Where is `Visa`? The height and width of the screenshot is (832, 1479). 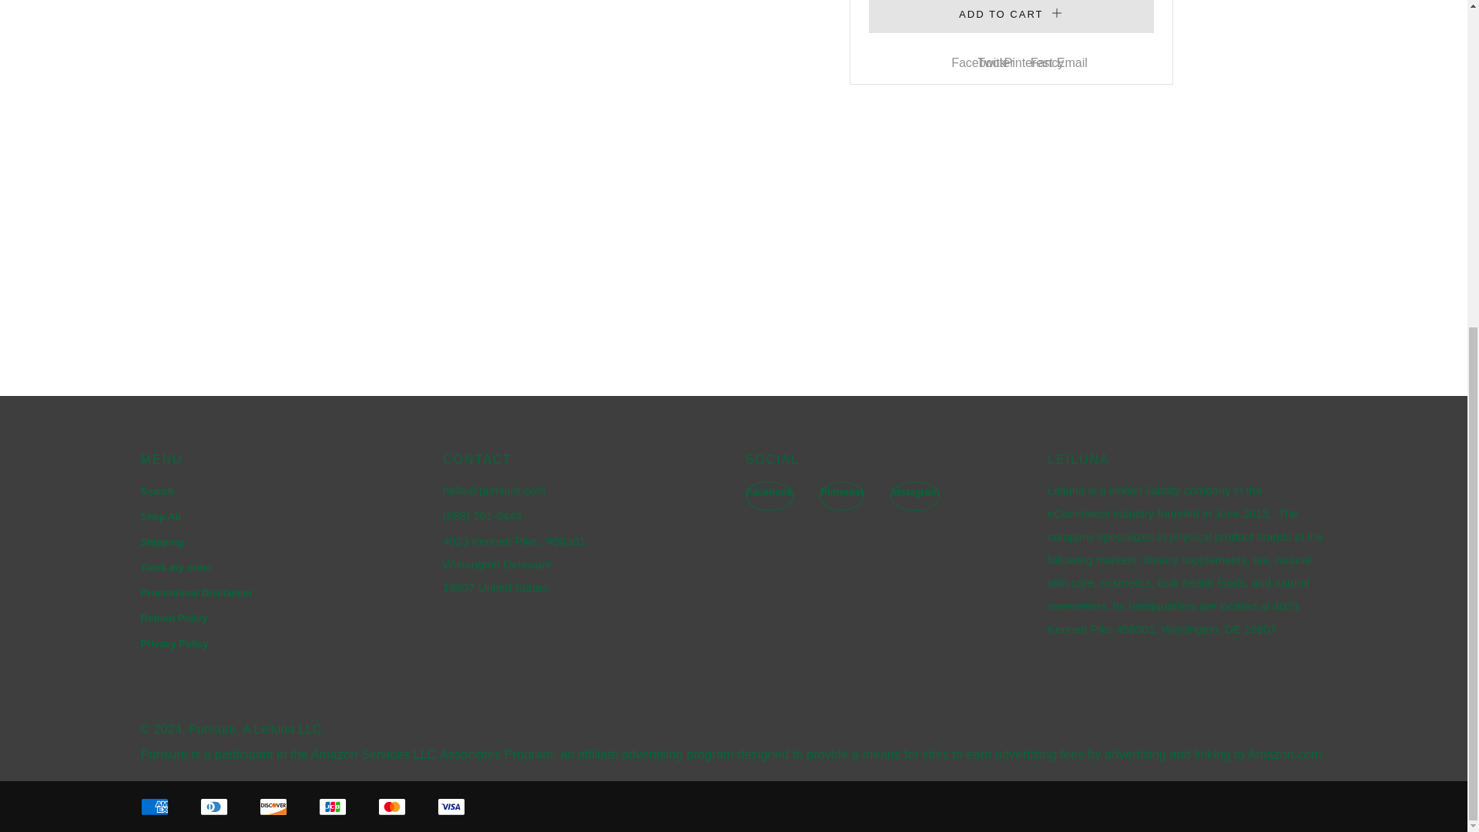 Visa is located at coordinates (451, 807).